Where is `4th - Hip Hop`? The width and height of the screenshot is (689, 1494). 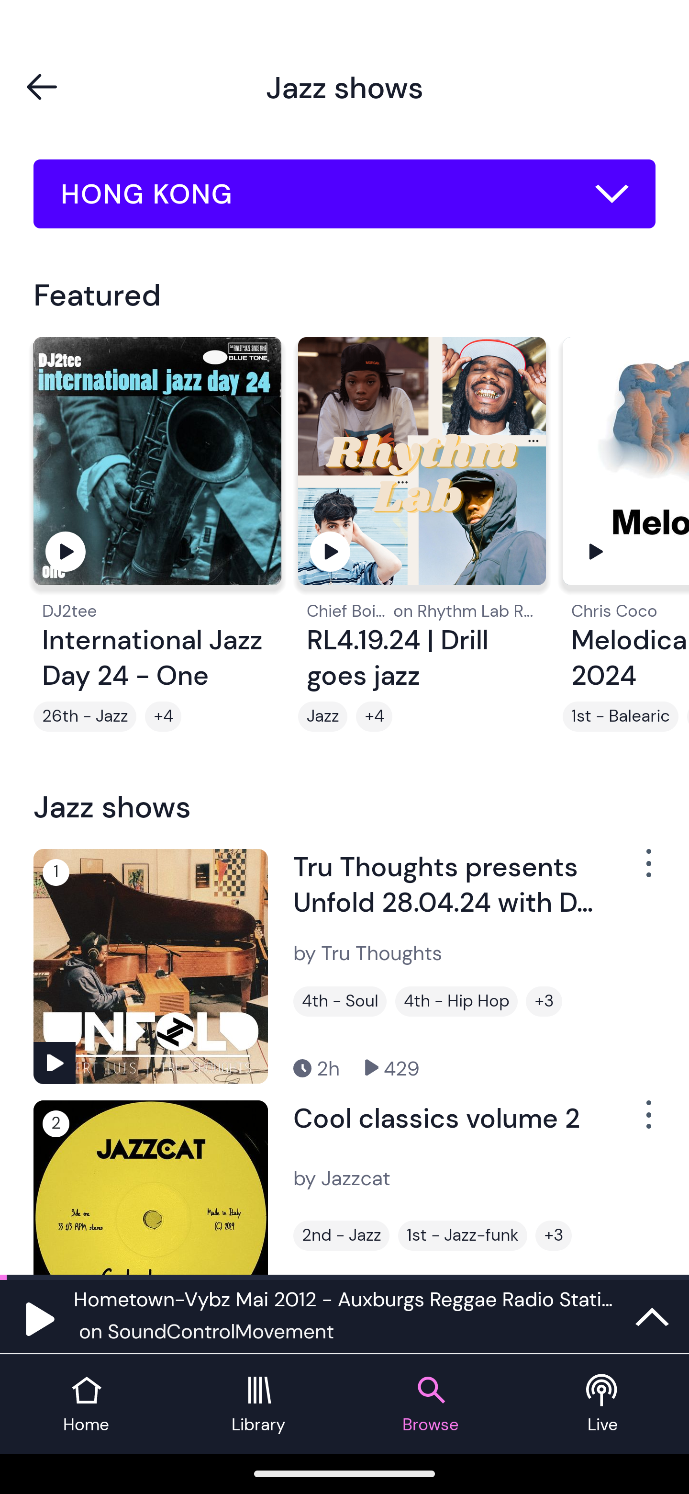
4th - Hip Hop is located at coordinates (456, 1001).